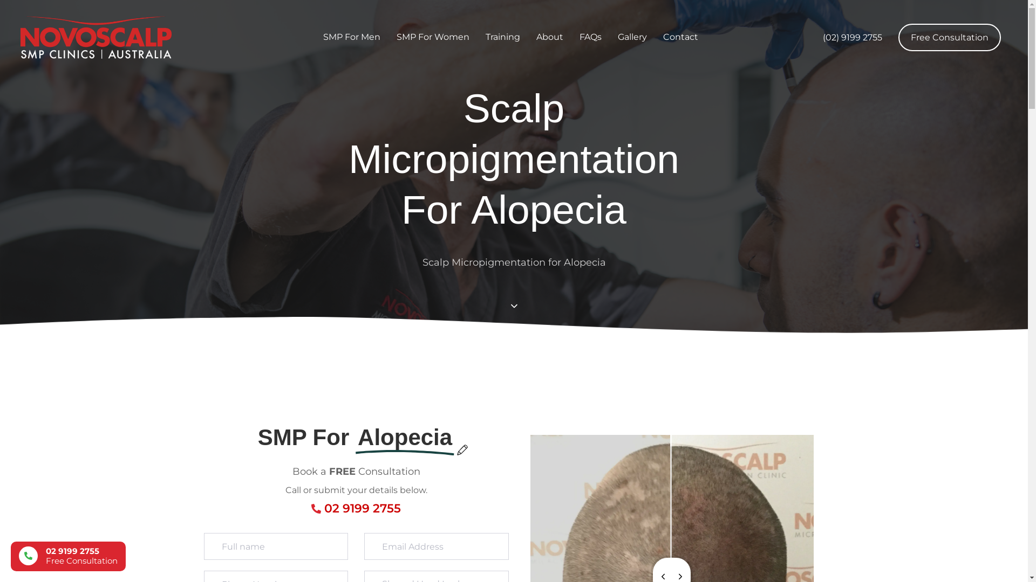 The height and width of the screenshot is (582, 1036). I want to click on SMP For Women, so click(433, 38).